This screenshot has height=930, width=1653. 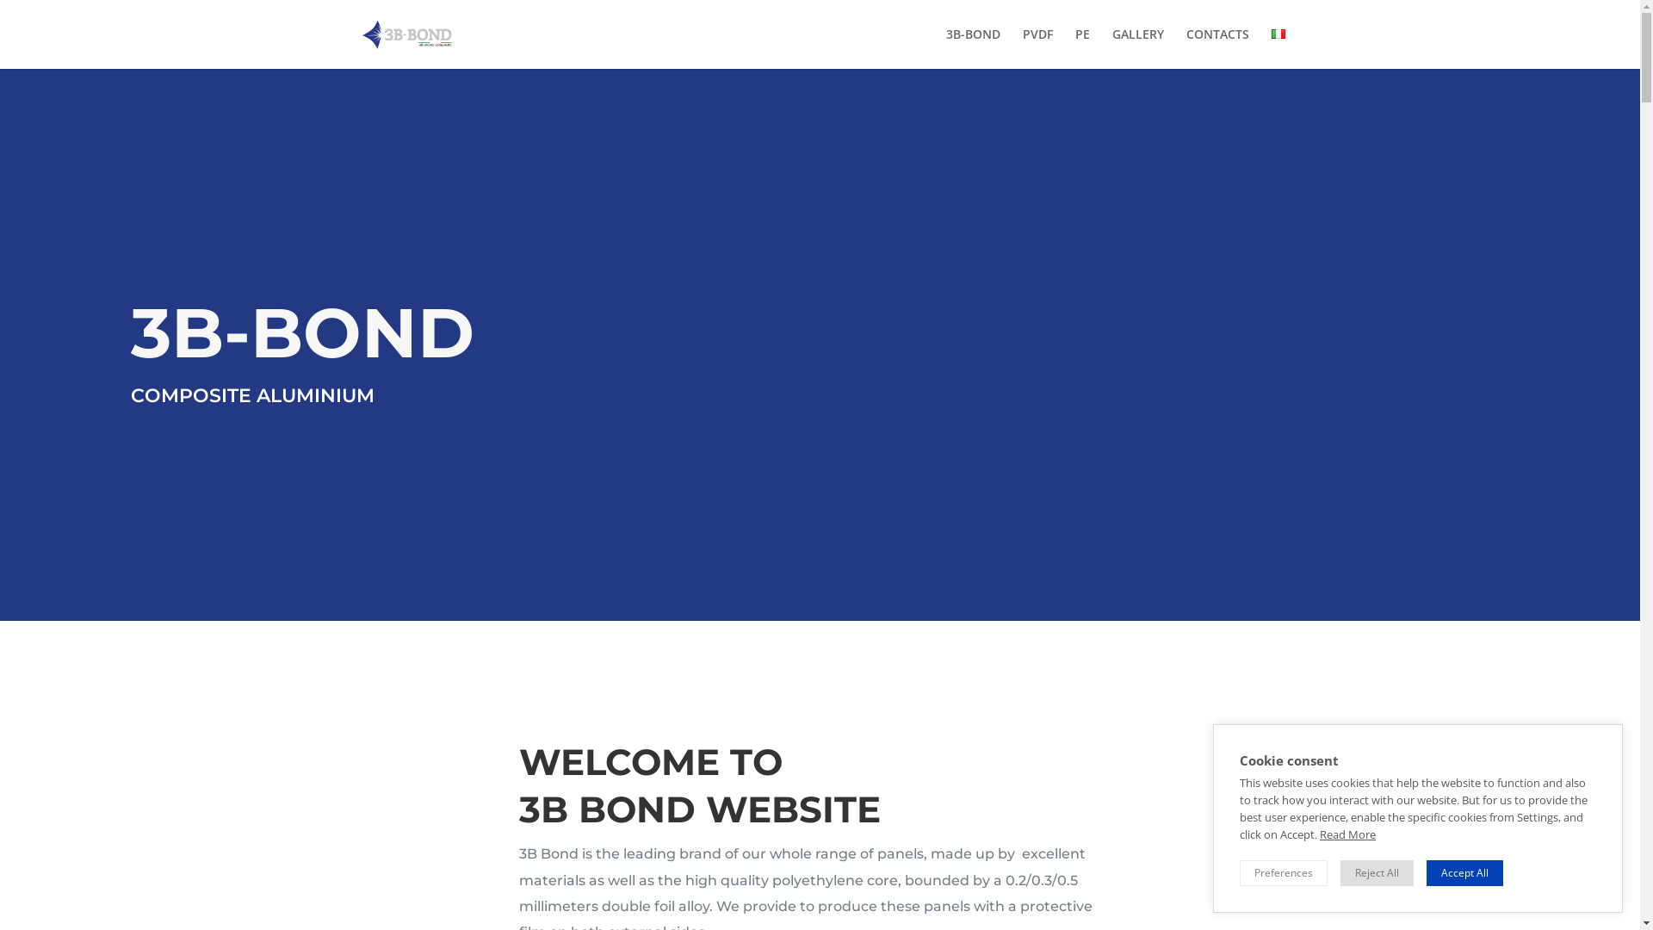 What do you see at coordinates (1465, 873) in the screenshot?
I see `Accept All` at bounding box center [1465, 873].